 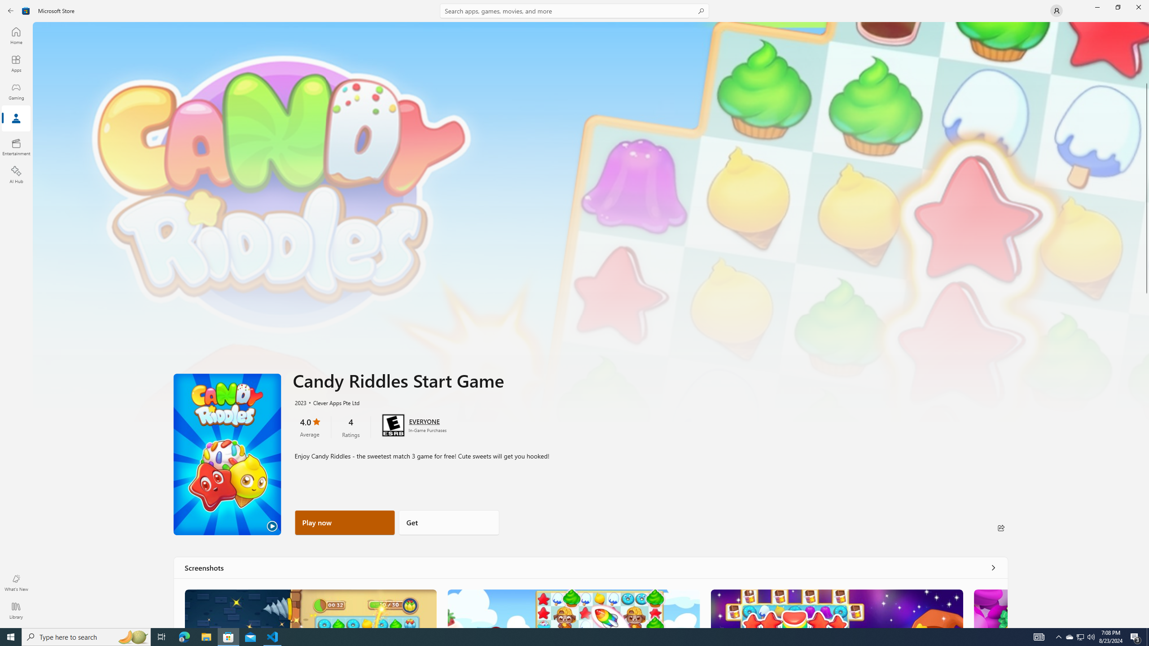 I want to click on Play now, so click(x=345, y=522).